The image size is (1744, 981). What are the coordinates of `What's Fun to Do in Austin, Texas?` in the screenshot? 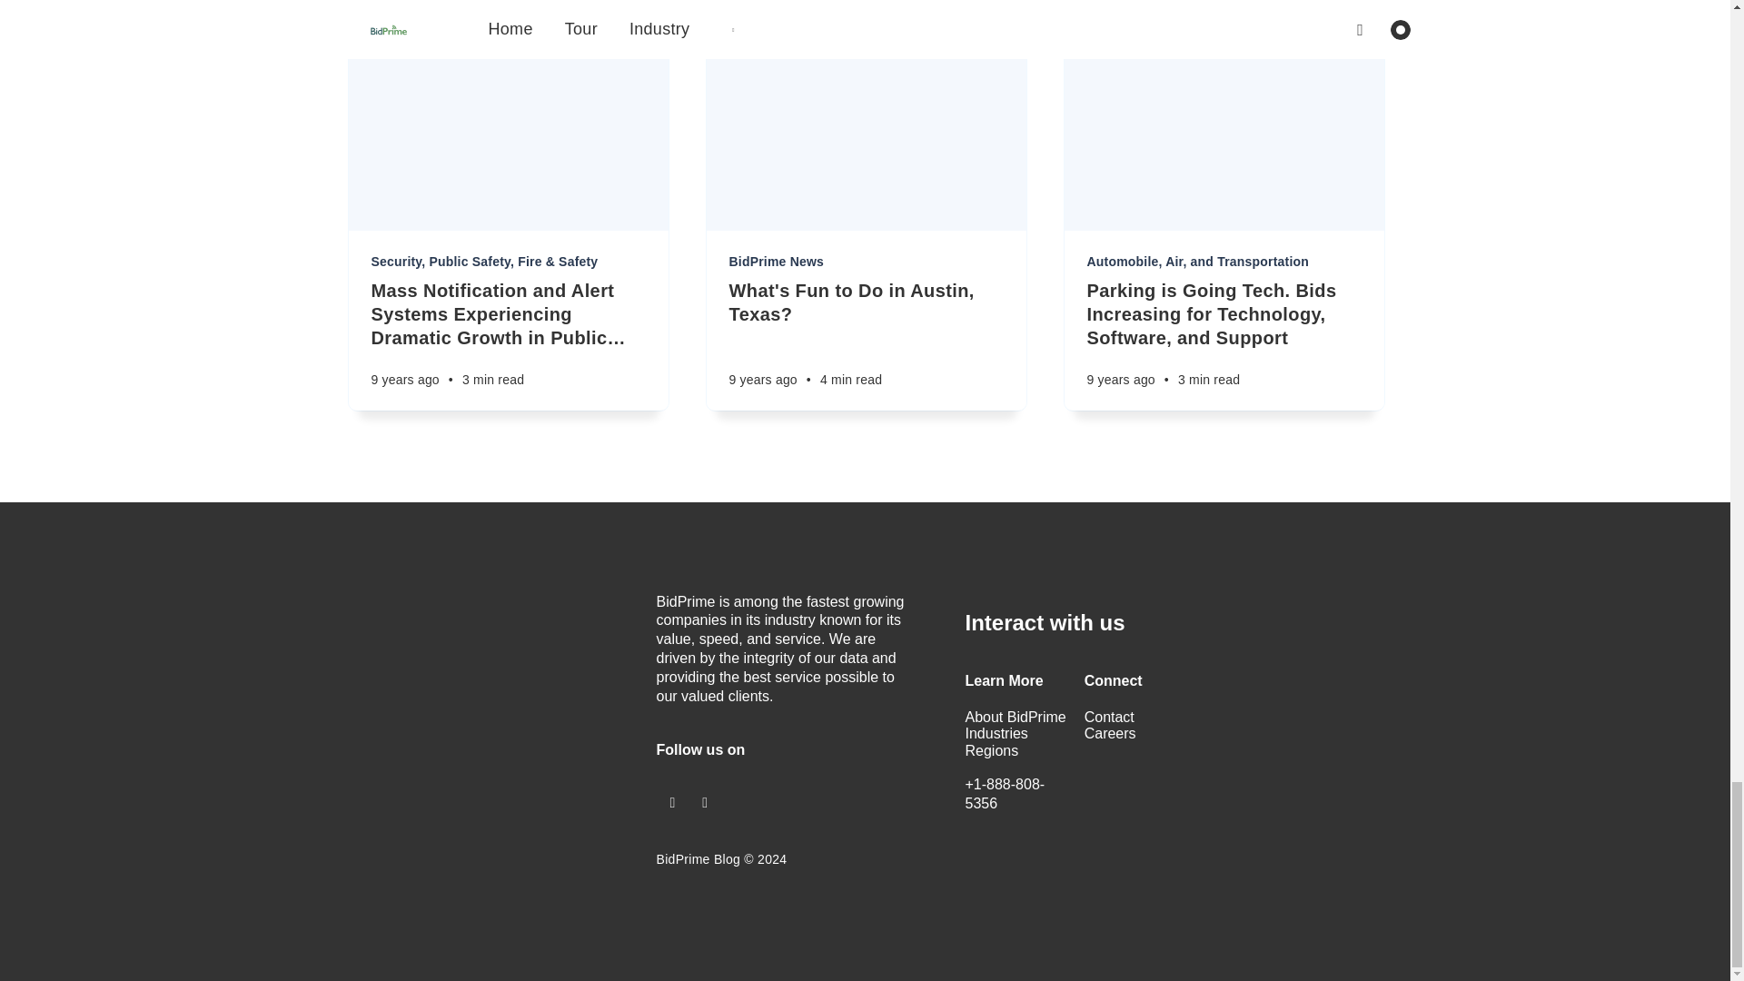 It's located at (866, 302).